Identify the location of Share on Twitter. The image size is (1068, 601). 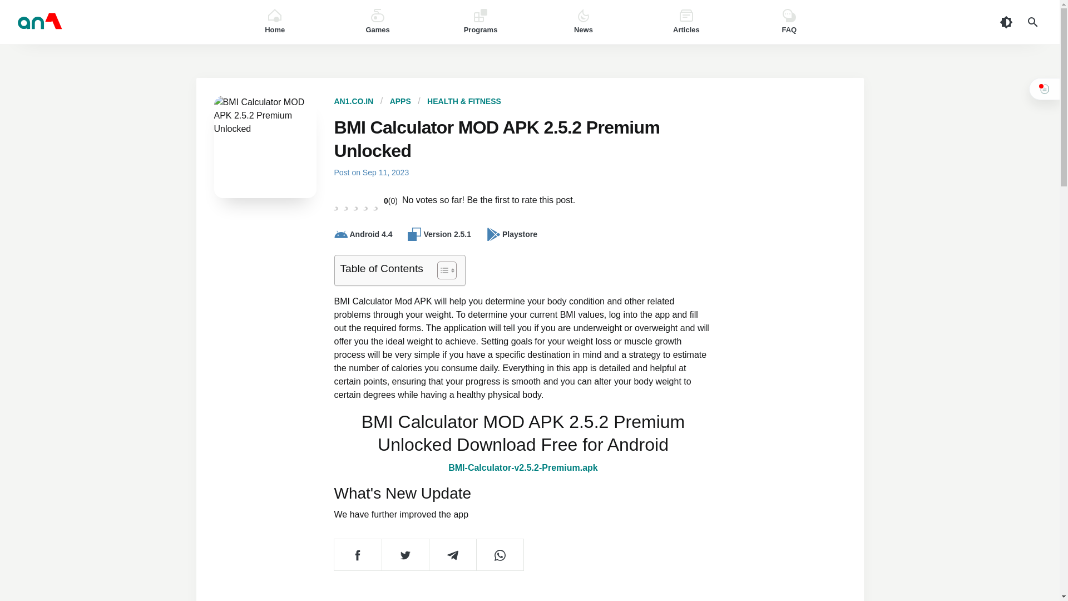
(405, 554).